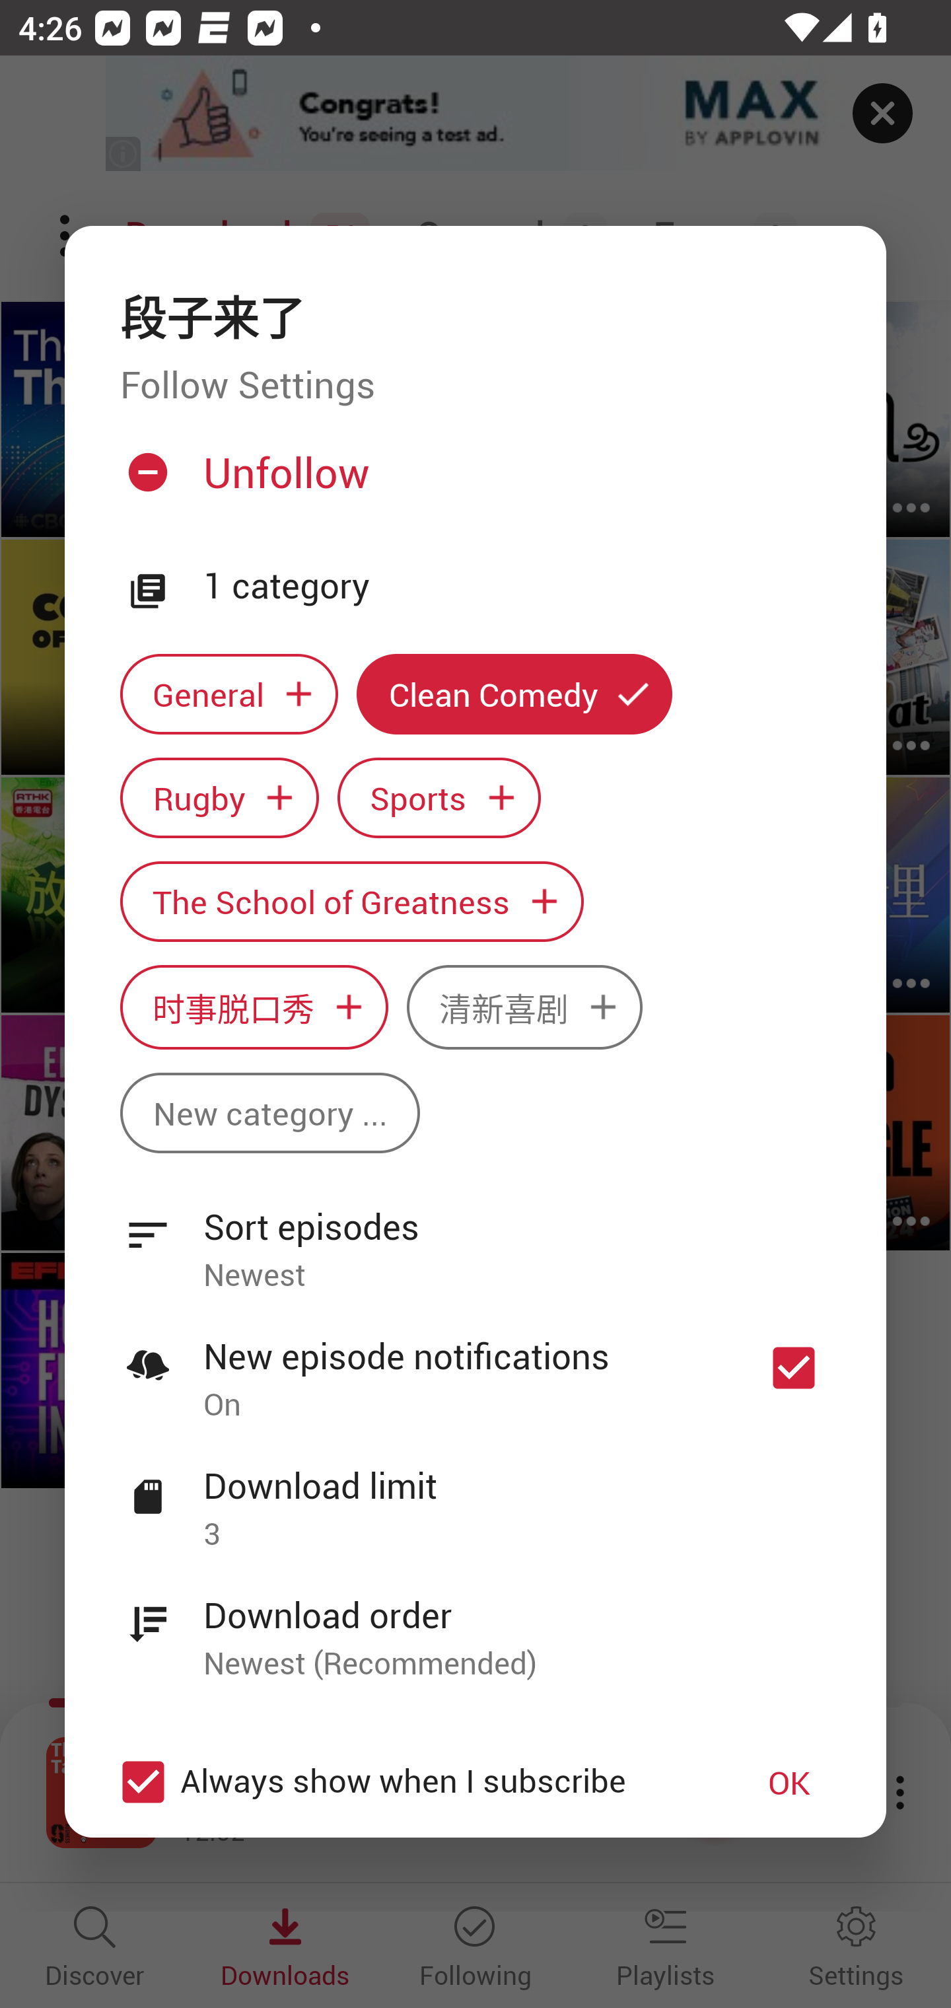  What do you see at coordinates (524, 1008) in the screenshot?
I see `清新喜剧` at bounding box center [524, 1008].